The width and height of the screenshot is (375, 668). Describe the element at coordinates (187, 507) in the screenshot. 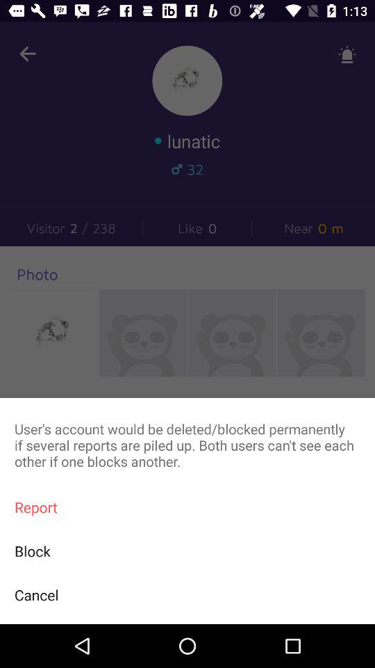

I see `press item below the user s account` at that location.